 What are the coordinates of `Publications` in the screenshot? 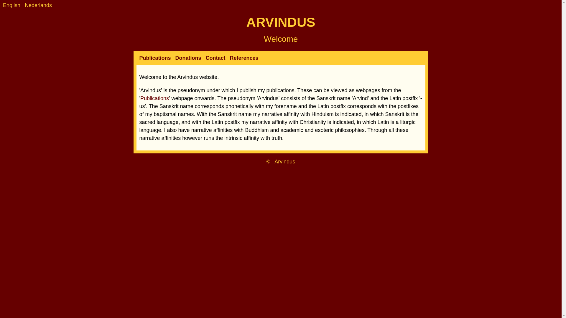 It's located at (154, 98).